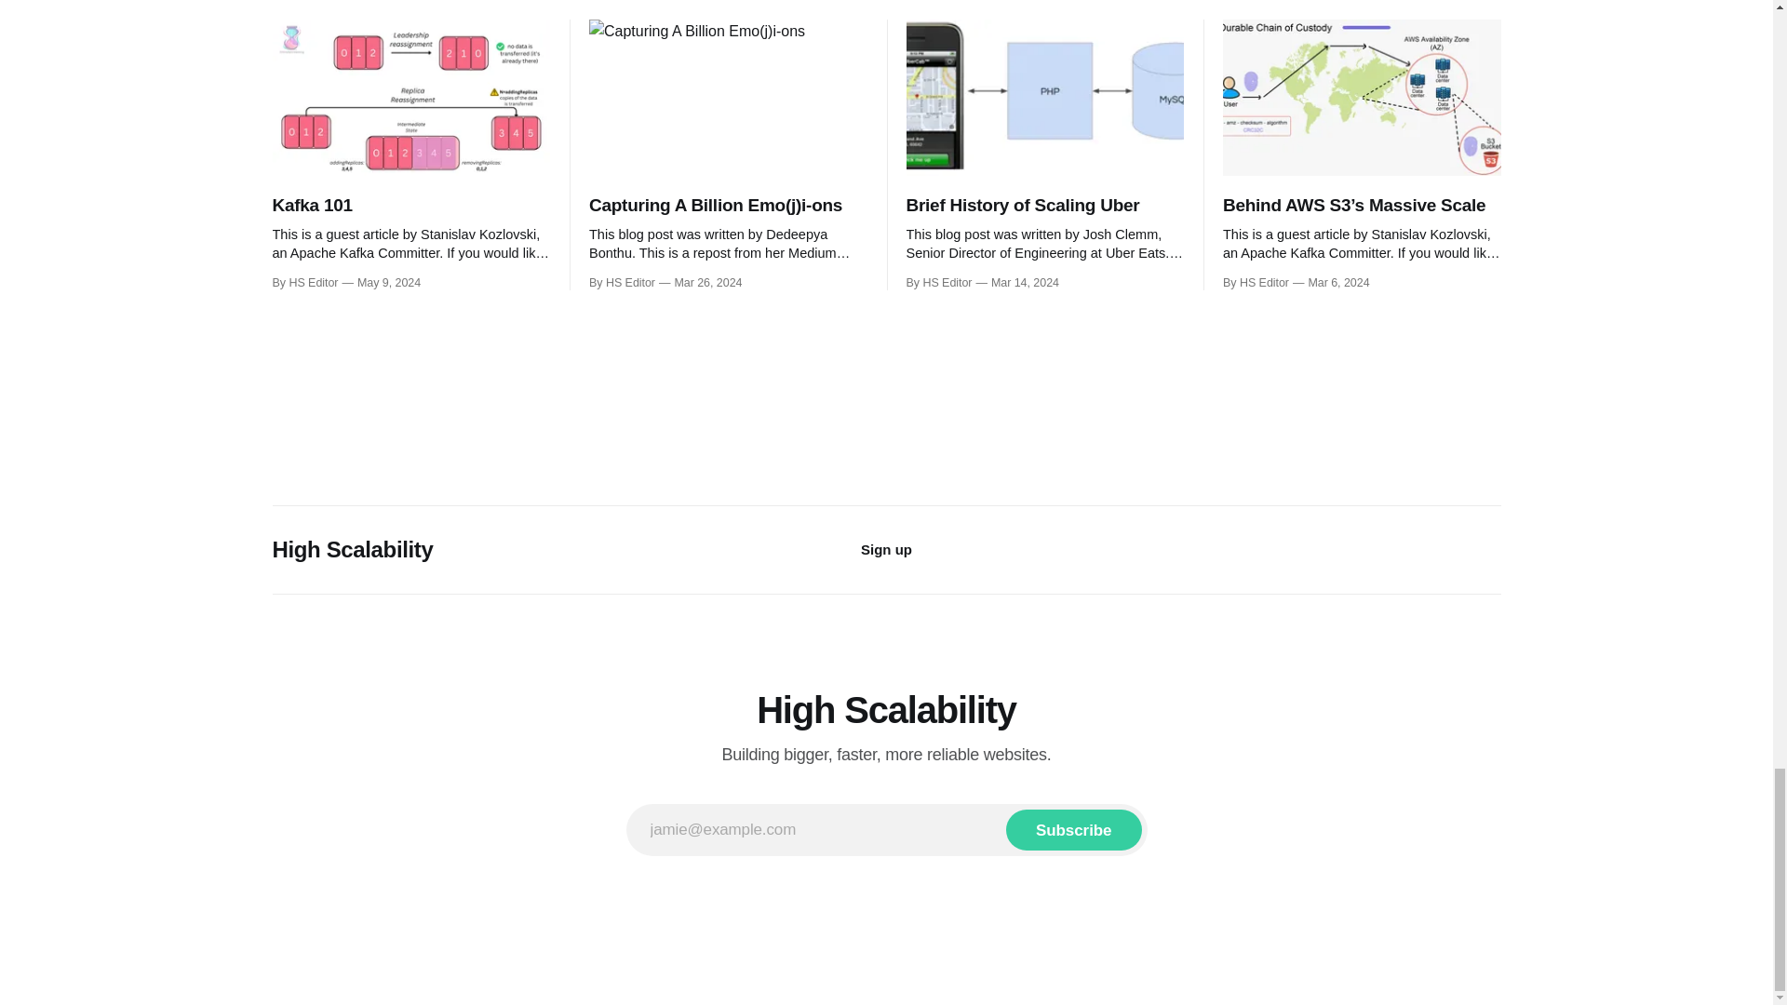 This screenshot has height=1005, width=1787. Describe the element at coordinates (1073, 830) in the screenshot. I see `Subscribe` at that location.